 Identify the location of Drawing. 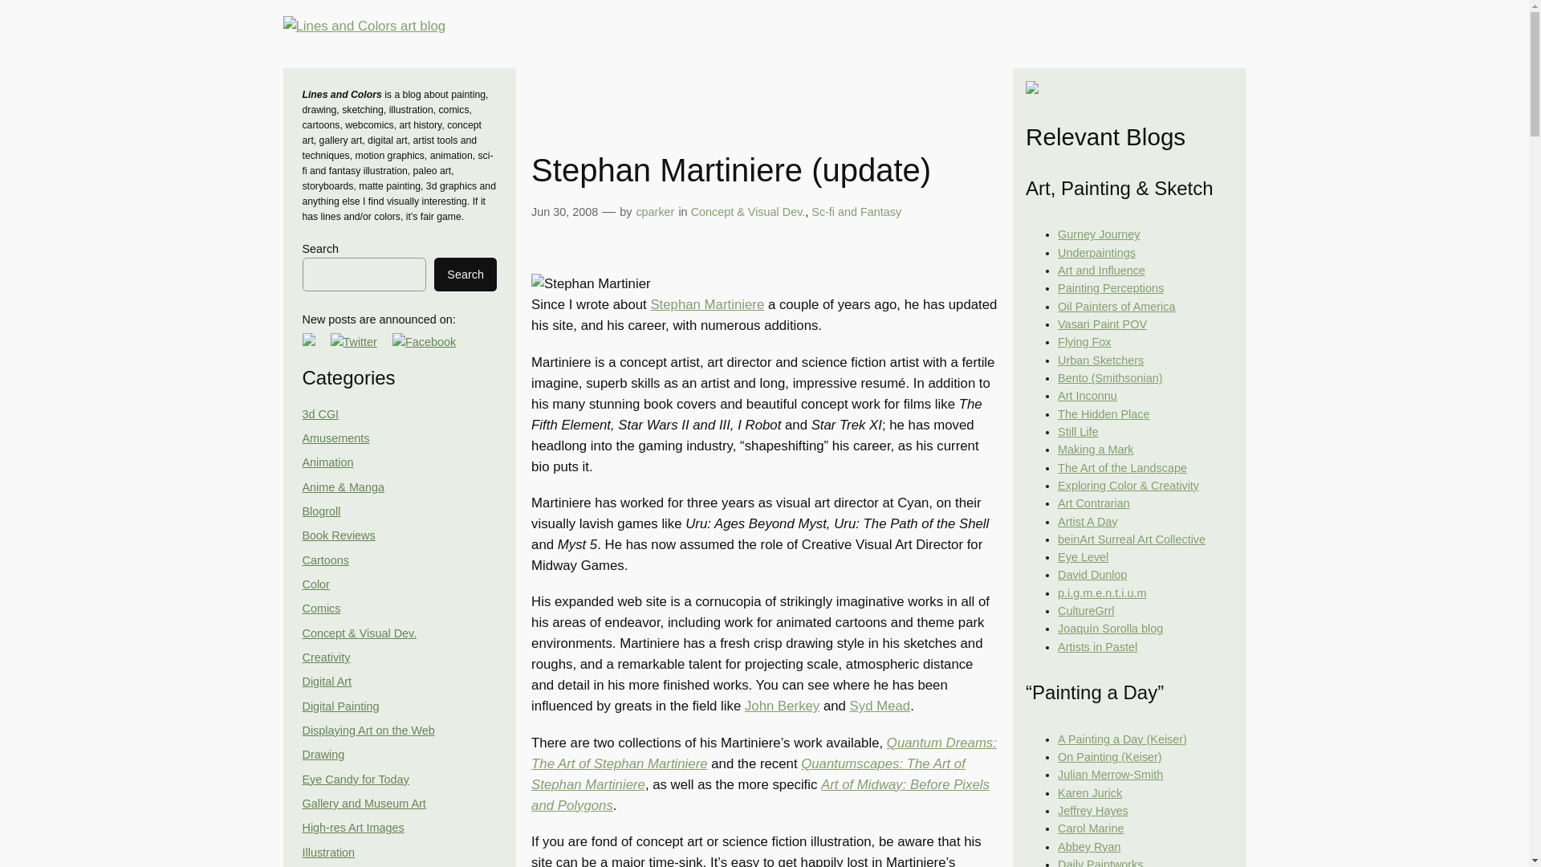
(323, 755).